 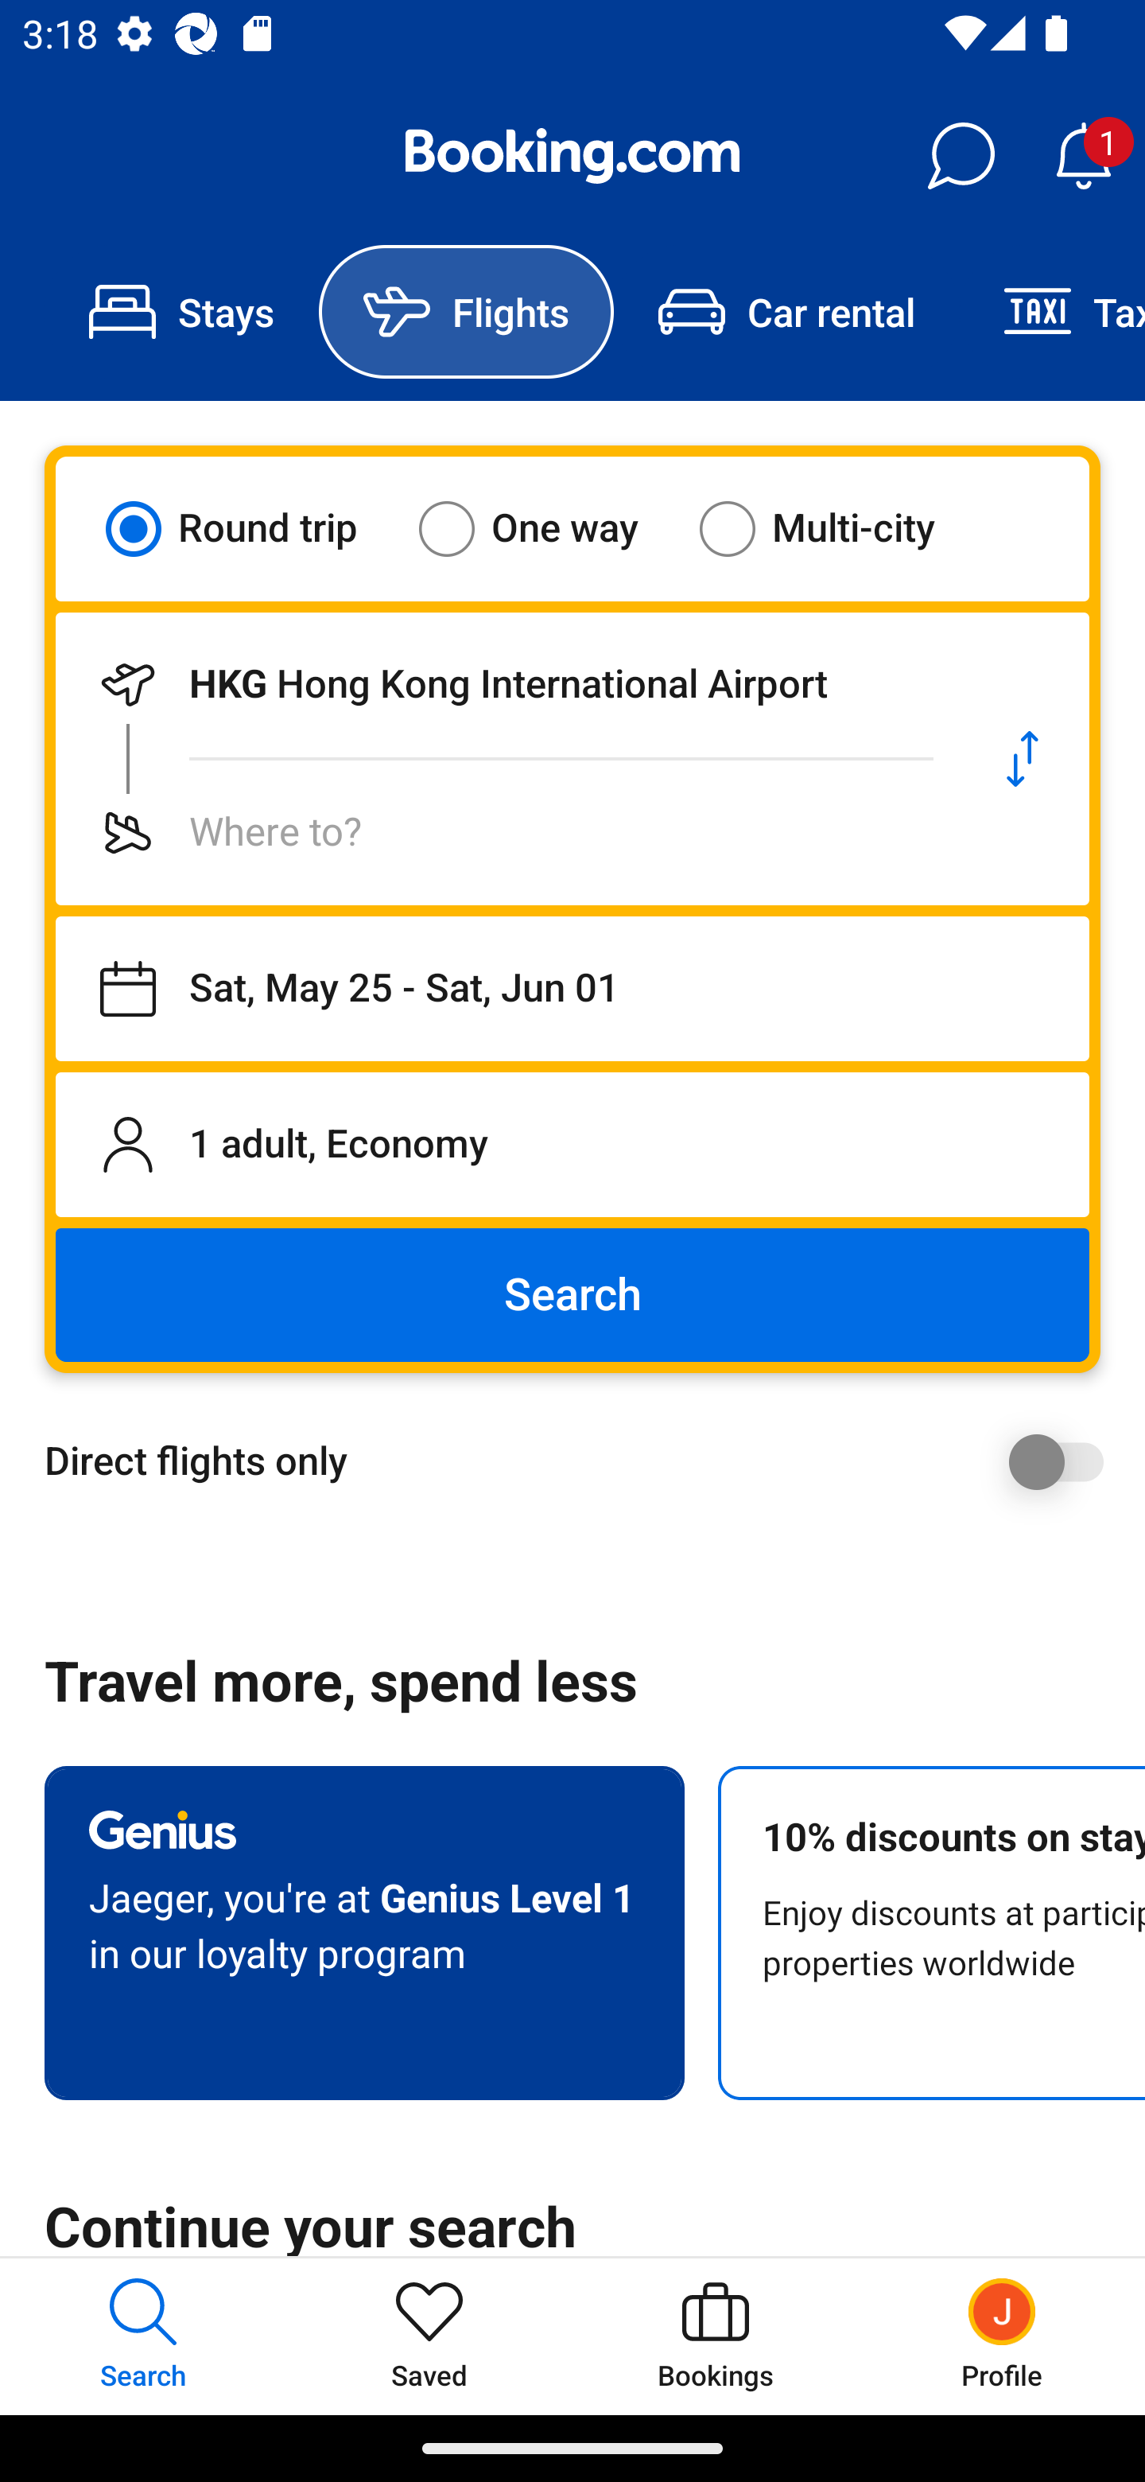 I want to click on Car rental, so click(x=786, y=312).